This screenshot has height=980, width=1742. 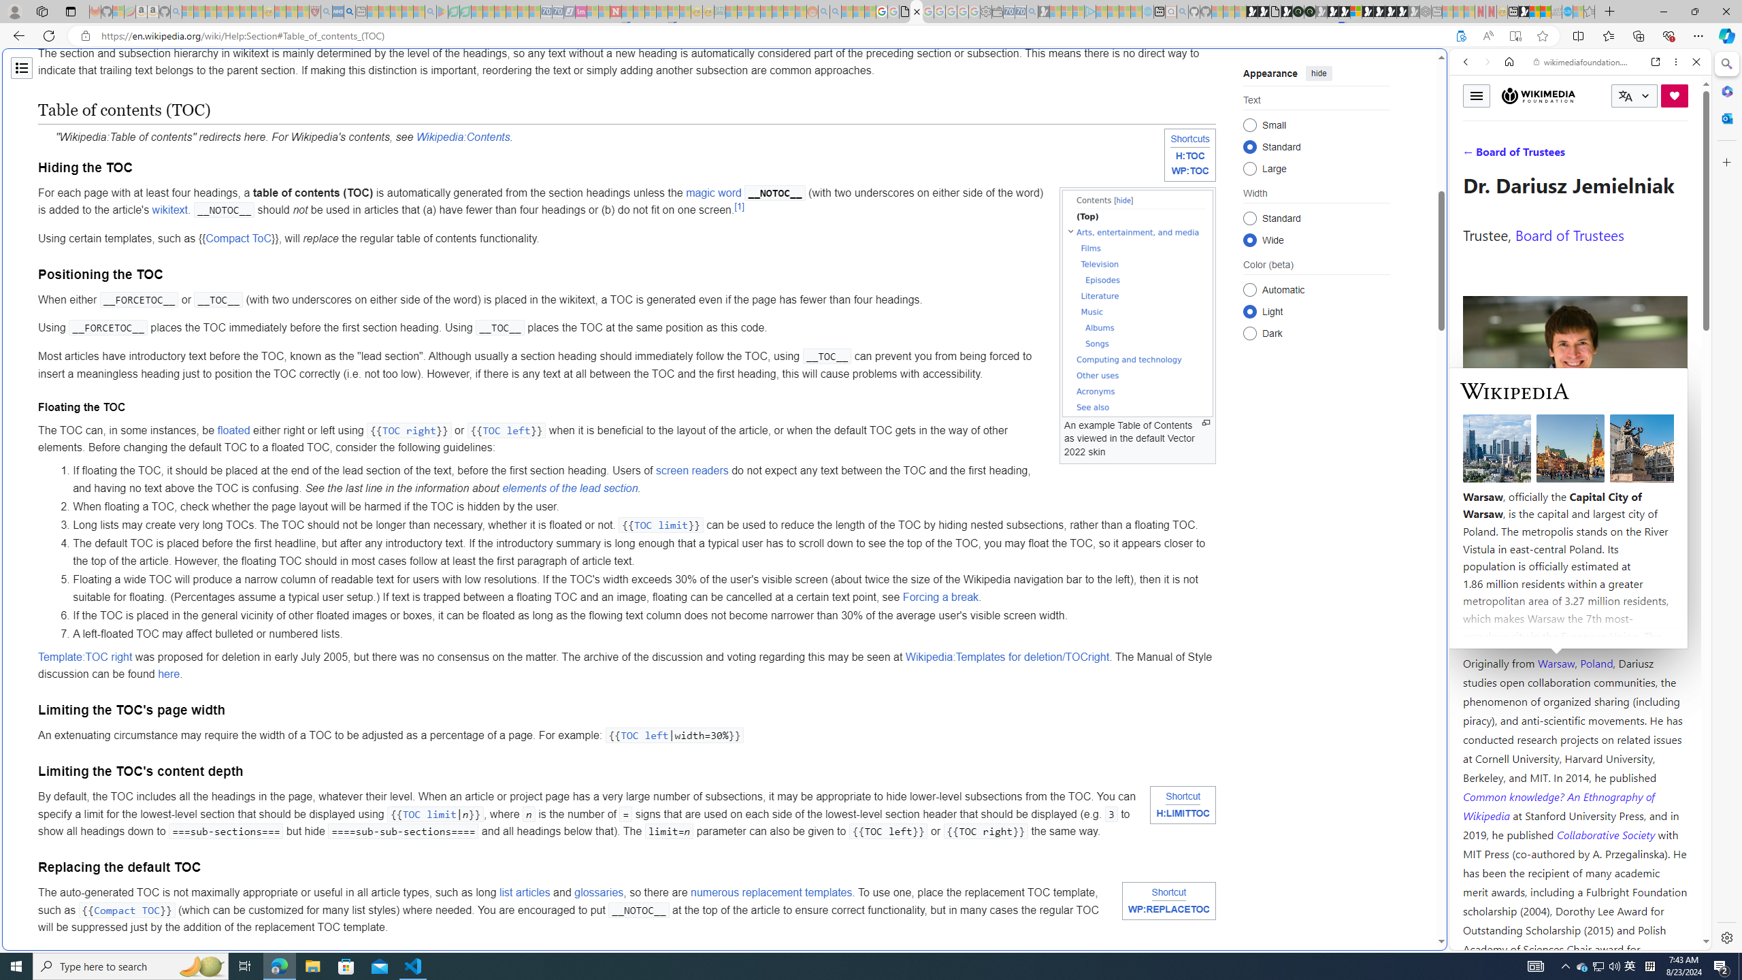 I want to click on CURRENT LANGUAGE:, so click(x=1634, y=95).